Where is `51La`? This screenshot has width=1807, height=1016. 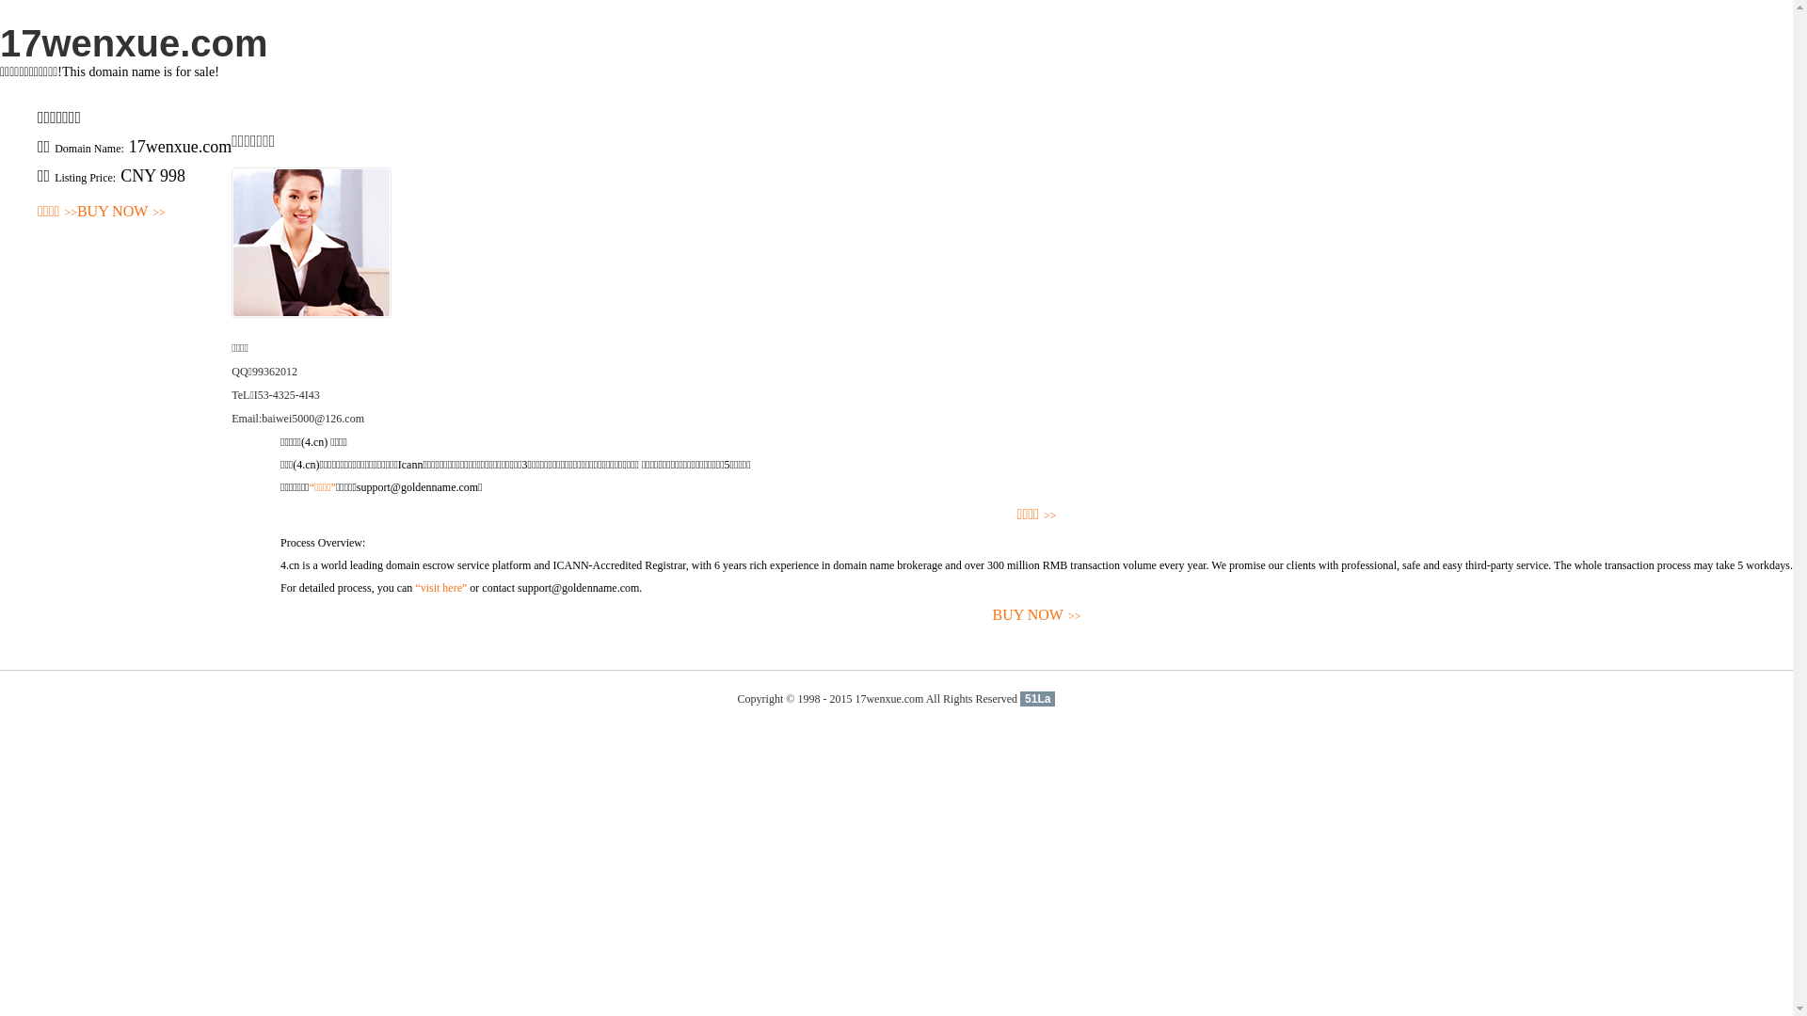
51La is located at coordinates (1037, 699).